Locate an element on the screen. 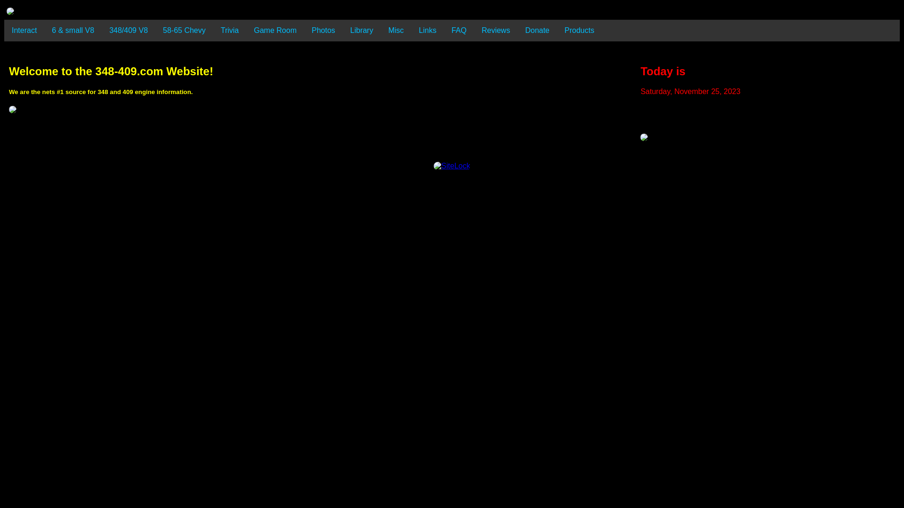  Donate is located at coordinates (537, 31).